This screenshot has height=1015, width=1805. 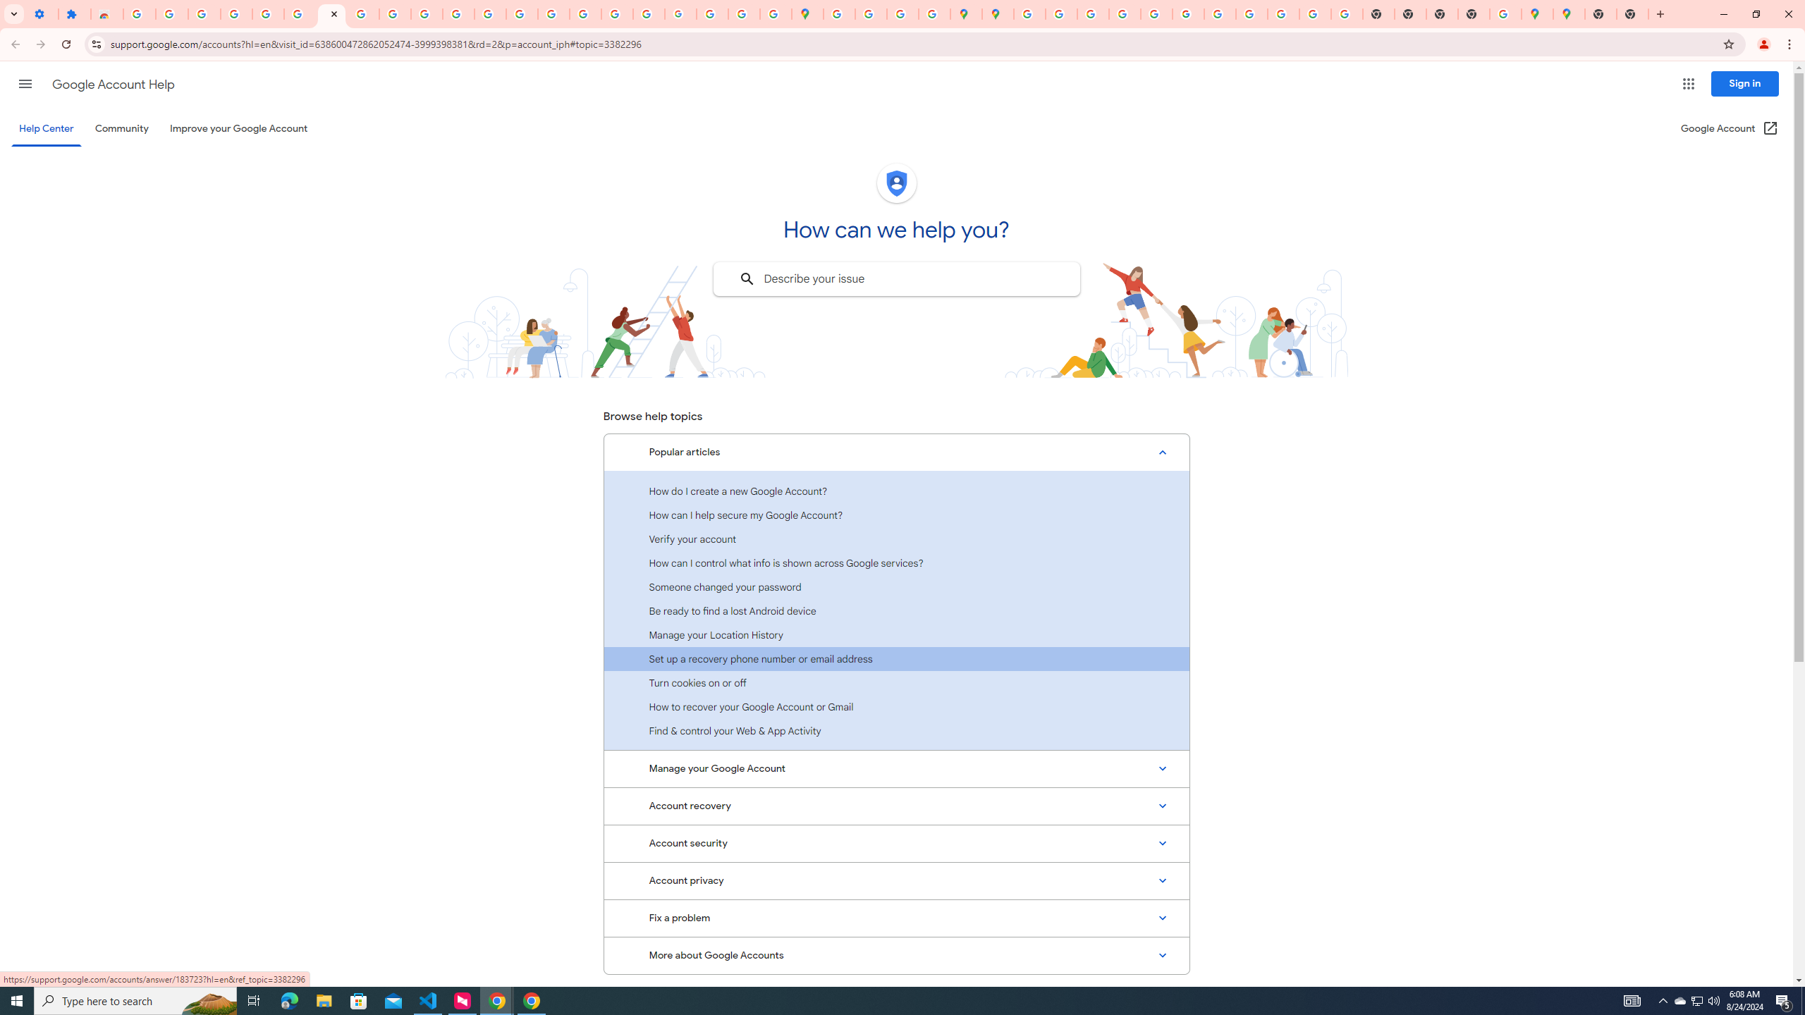 What do you see at coordinates (1029, 14) in the screenshot?
I see `Sign in - Google Accounts` at bounding box center [1029, 14].